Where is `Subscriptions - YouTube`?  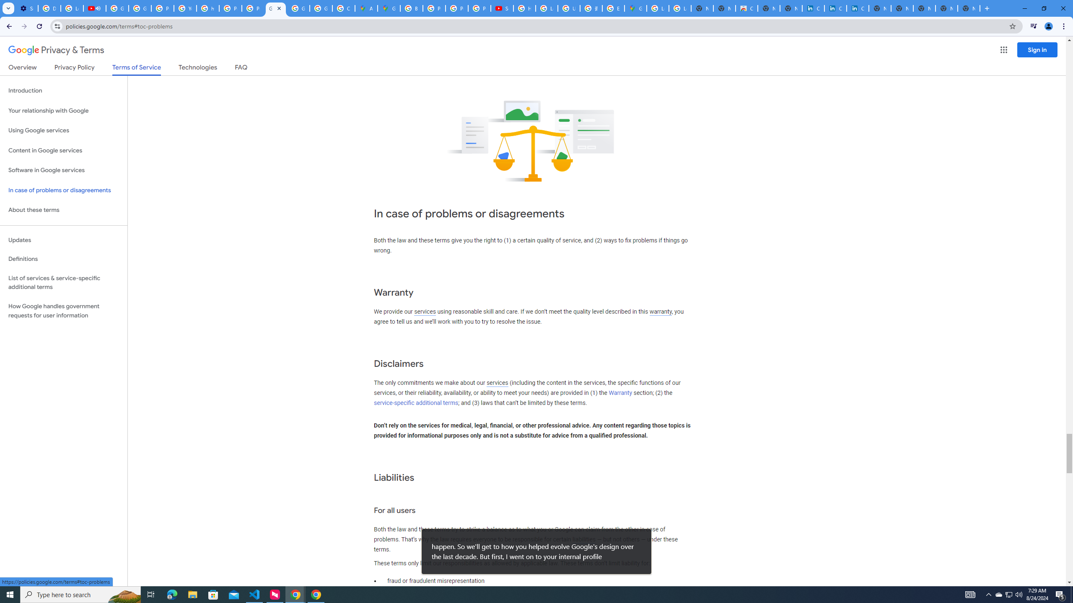 Subscriptions - YouTube is located at coordinates (502, 8).